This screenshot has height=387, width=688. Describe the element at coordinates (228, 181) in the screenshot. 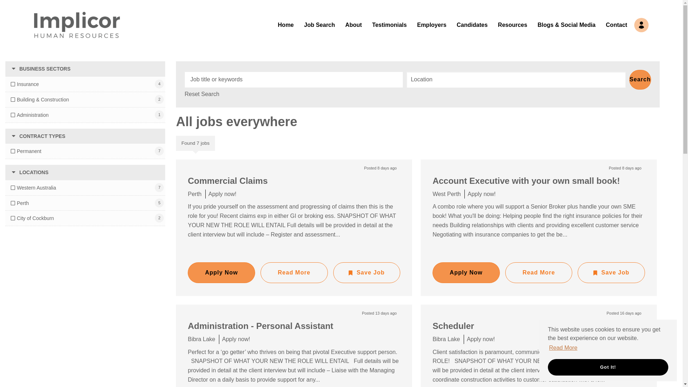

I see `Commercial Claims` at that location.